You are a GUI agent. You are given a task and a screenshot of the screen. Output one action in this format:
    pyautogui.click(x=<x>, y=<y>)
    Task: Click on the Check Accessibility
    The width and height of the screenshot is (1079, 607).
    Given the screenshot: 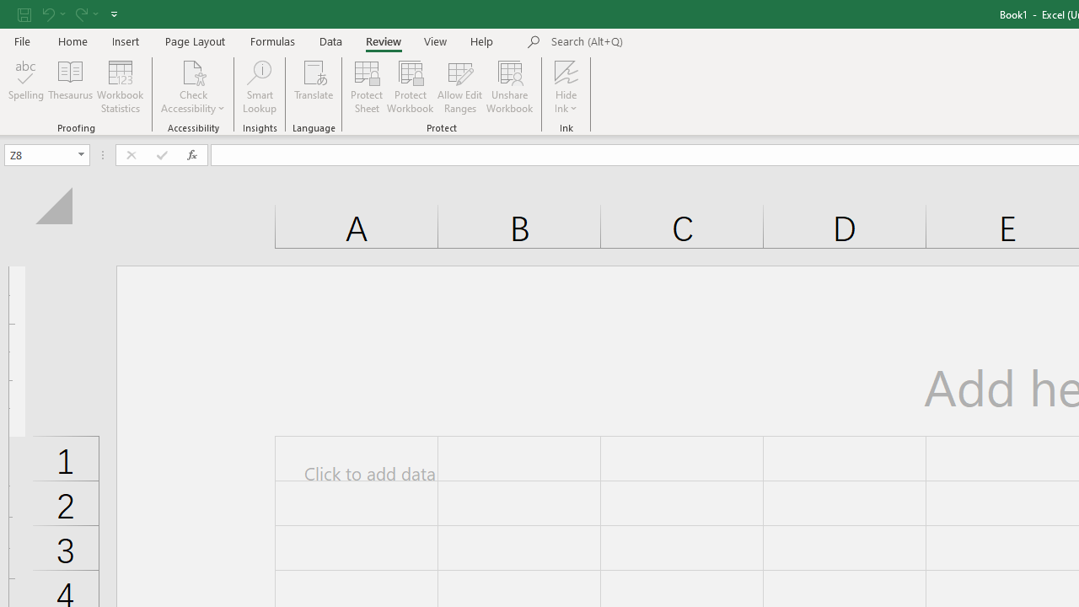 What is the action you would take?
    pyautogui.click(x=194, y=71)
    